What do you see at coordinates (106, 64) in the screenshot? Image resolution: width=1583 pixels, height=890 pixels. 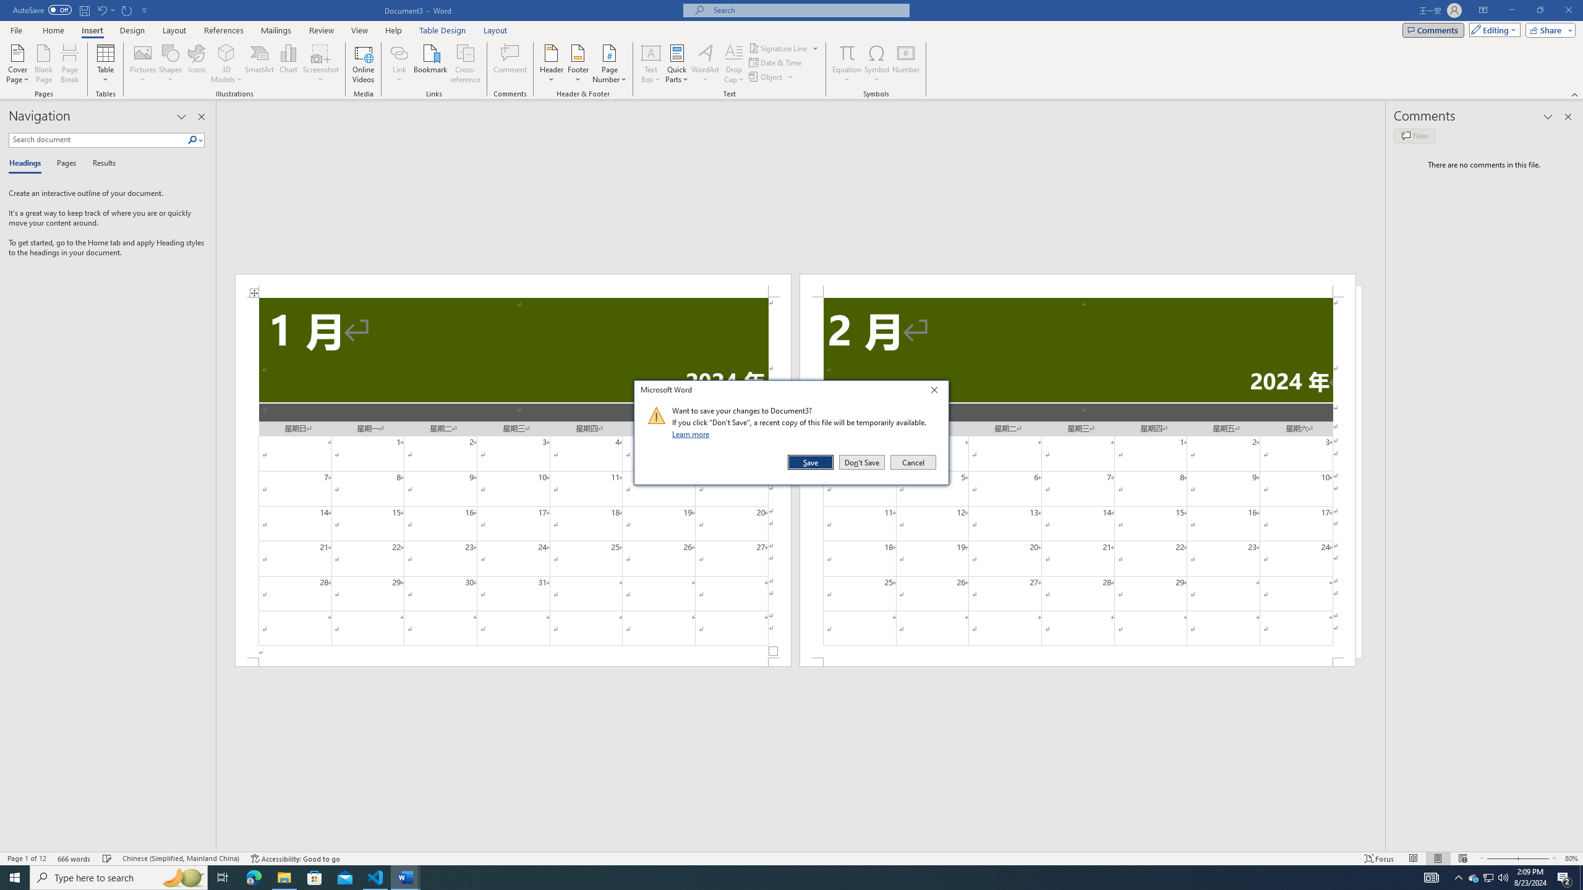 I see `Table` at bounding box center [106, 64].